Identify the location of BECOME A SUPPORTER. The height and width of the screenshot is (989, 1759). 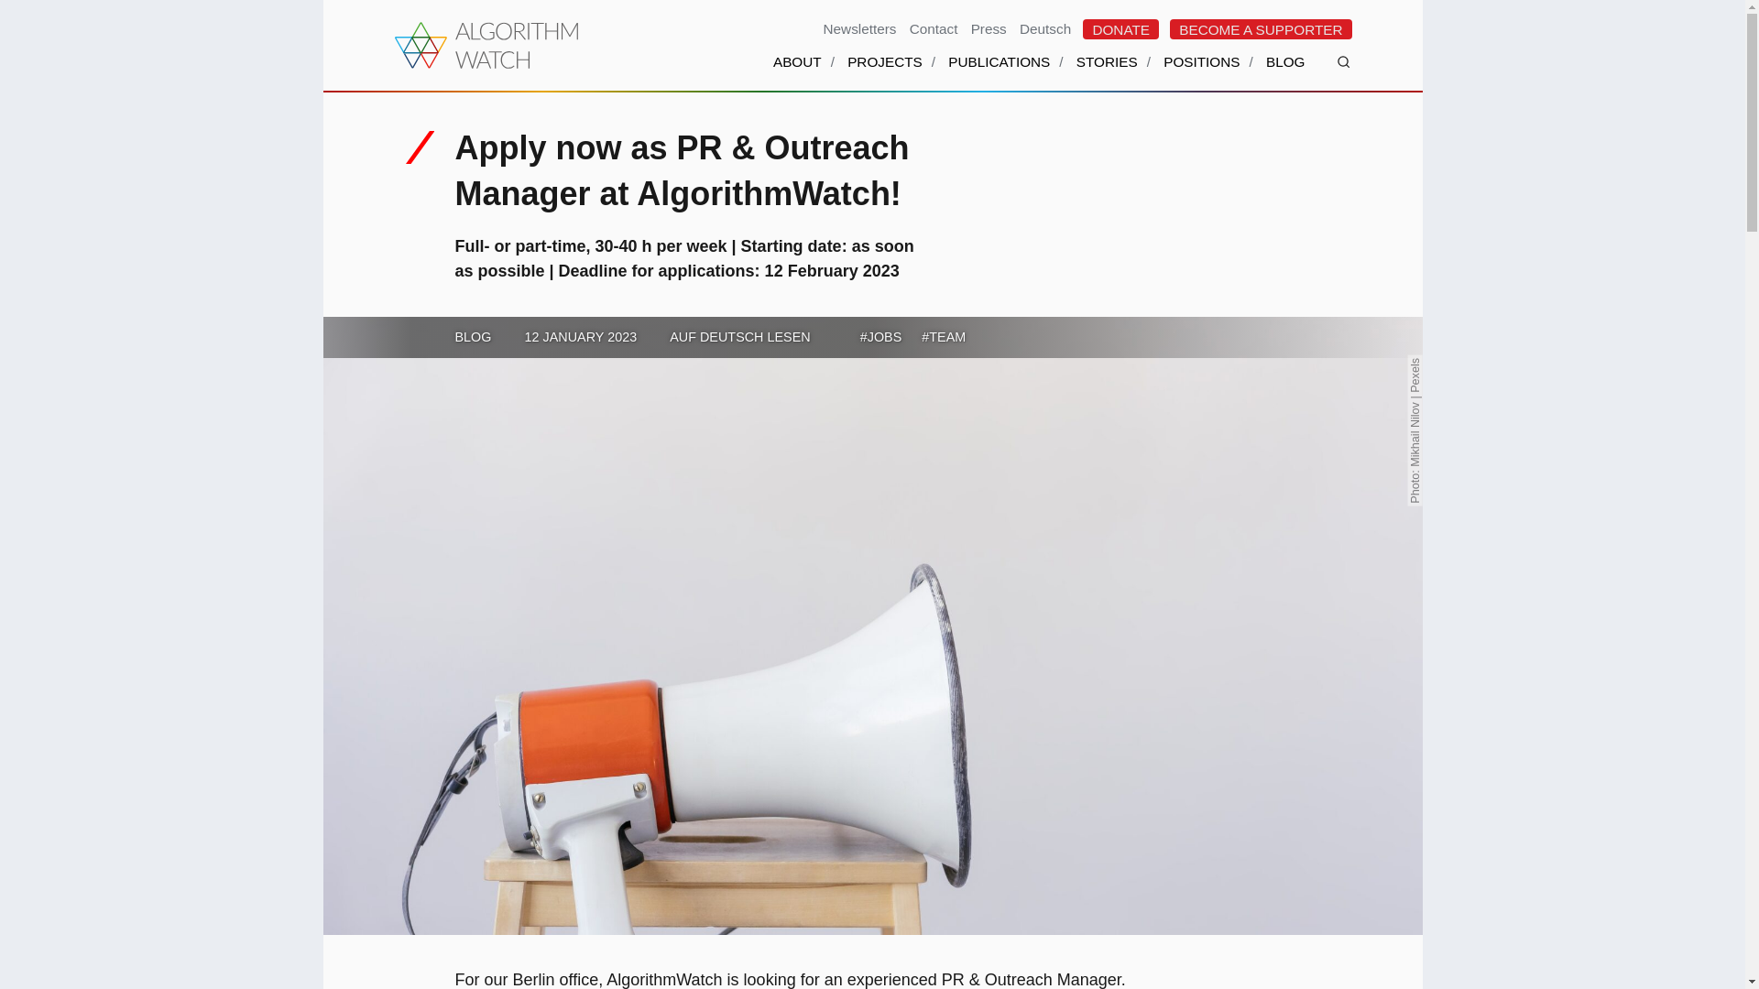
(1260, 28).